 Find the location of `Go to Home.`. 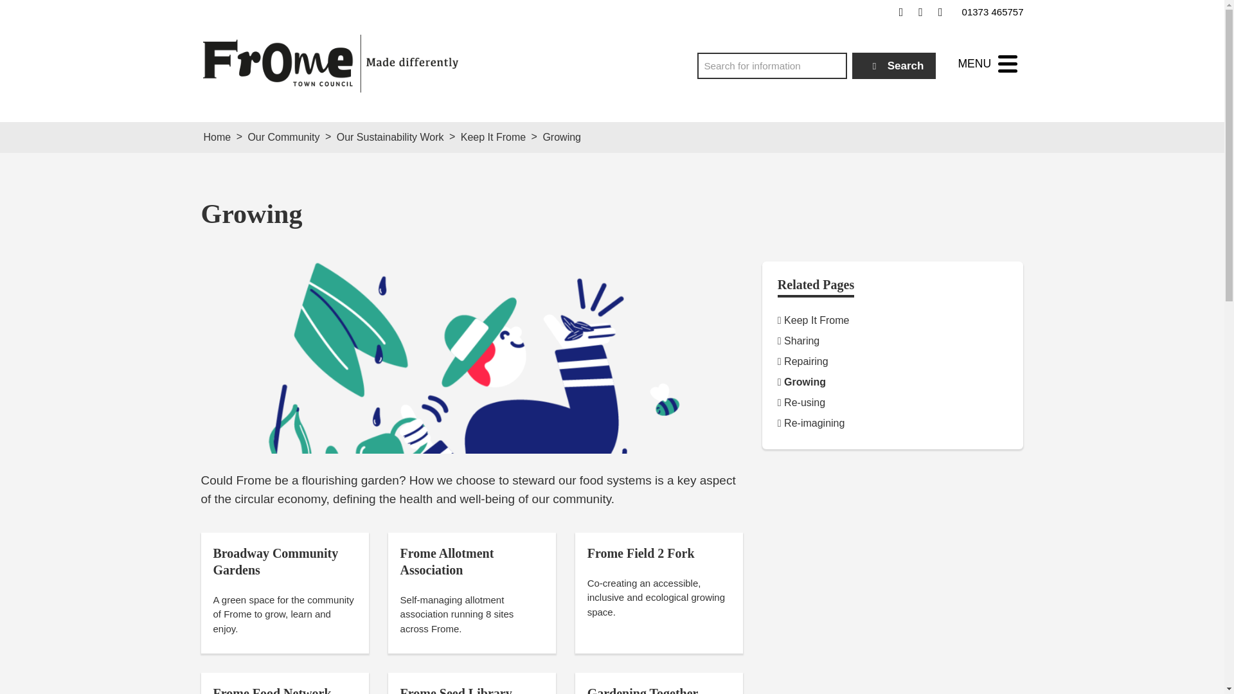

Go to Home. is located at coordinates (217, 138).